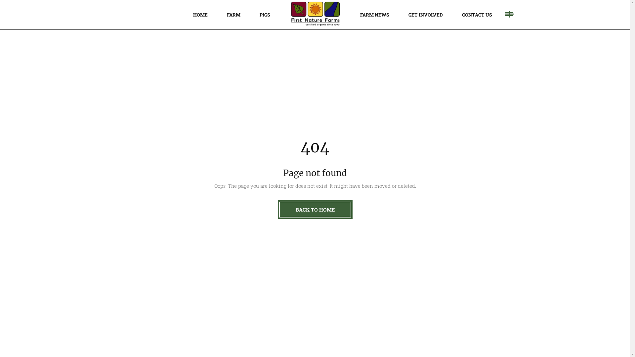  What do you see at coordinates (477, 15) in the screenshot?
I see `CONTACT US` at bounding box center [477, 15].